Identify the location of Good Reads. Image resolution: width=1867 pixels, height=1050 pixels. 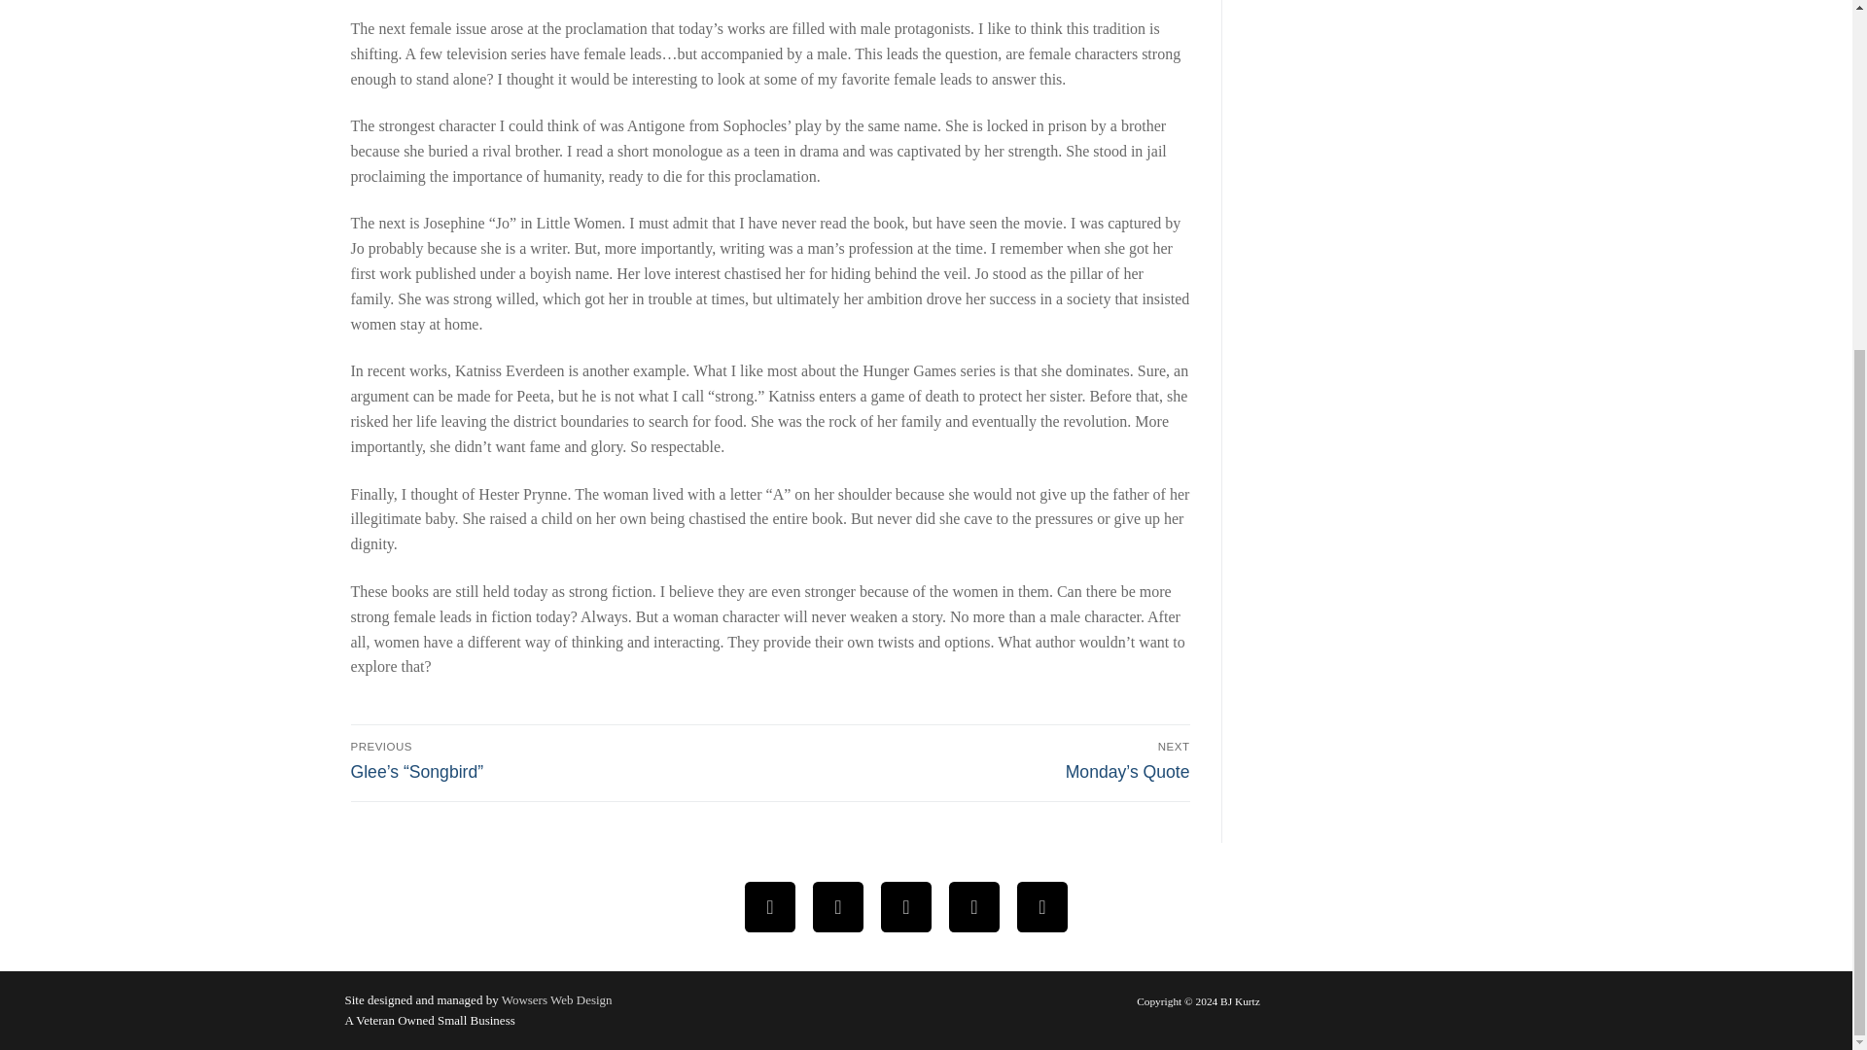
(1042, 906).